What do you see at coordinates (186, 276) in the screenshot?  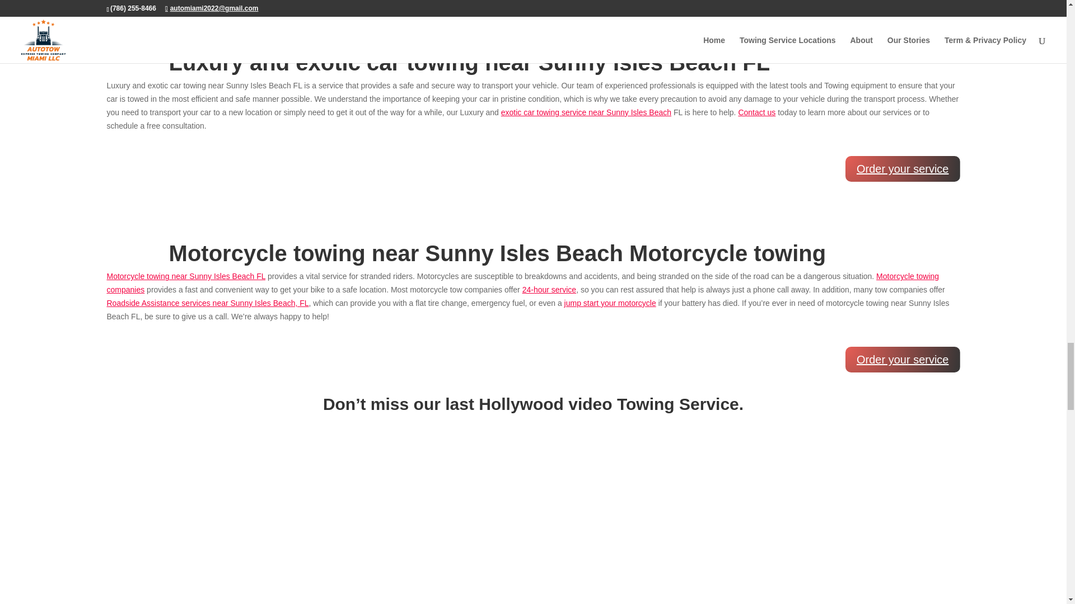 I see `Motorcycle towing near Sunny Isles Beach FL` at bounding box center [186, 276].